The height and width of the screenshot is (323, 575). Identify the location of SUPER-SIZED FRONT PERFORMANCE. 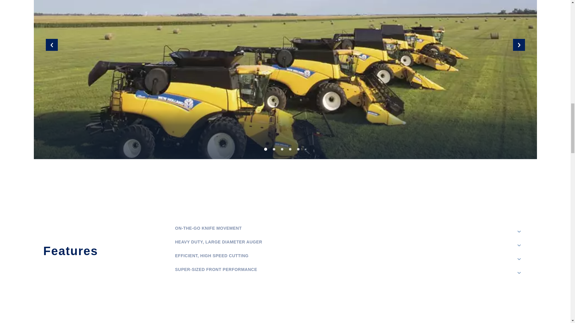
(348, 273).